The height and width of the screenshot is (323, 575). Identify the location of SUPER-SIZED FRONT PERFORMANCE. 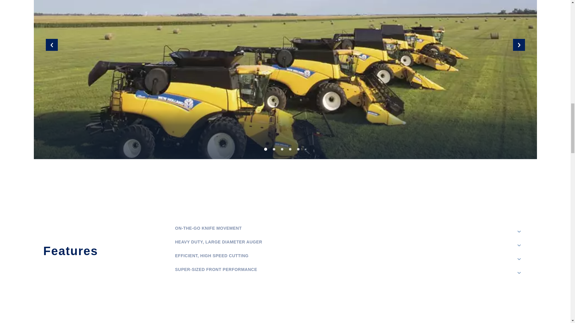
(348, 273).